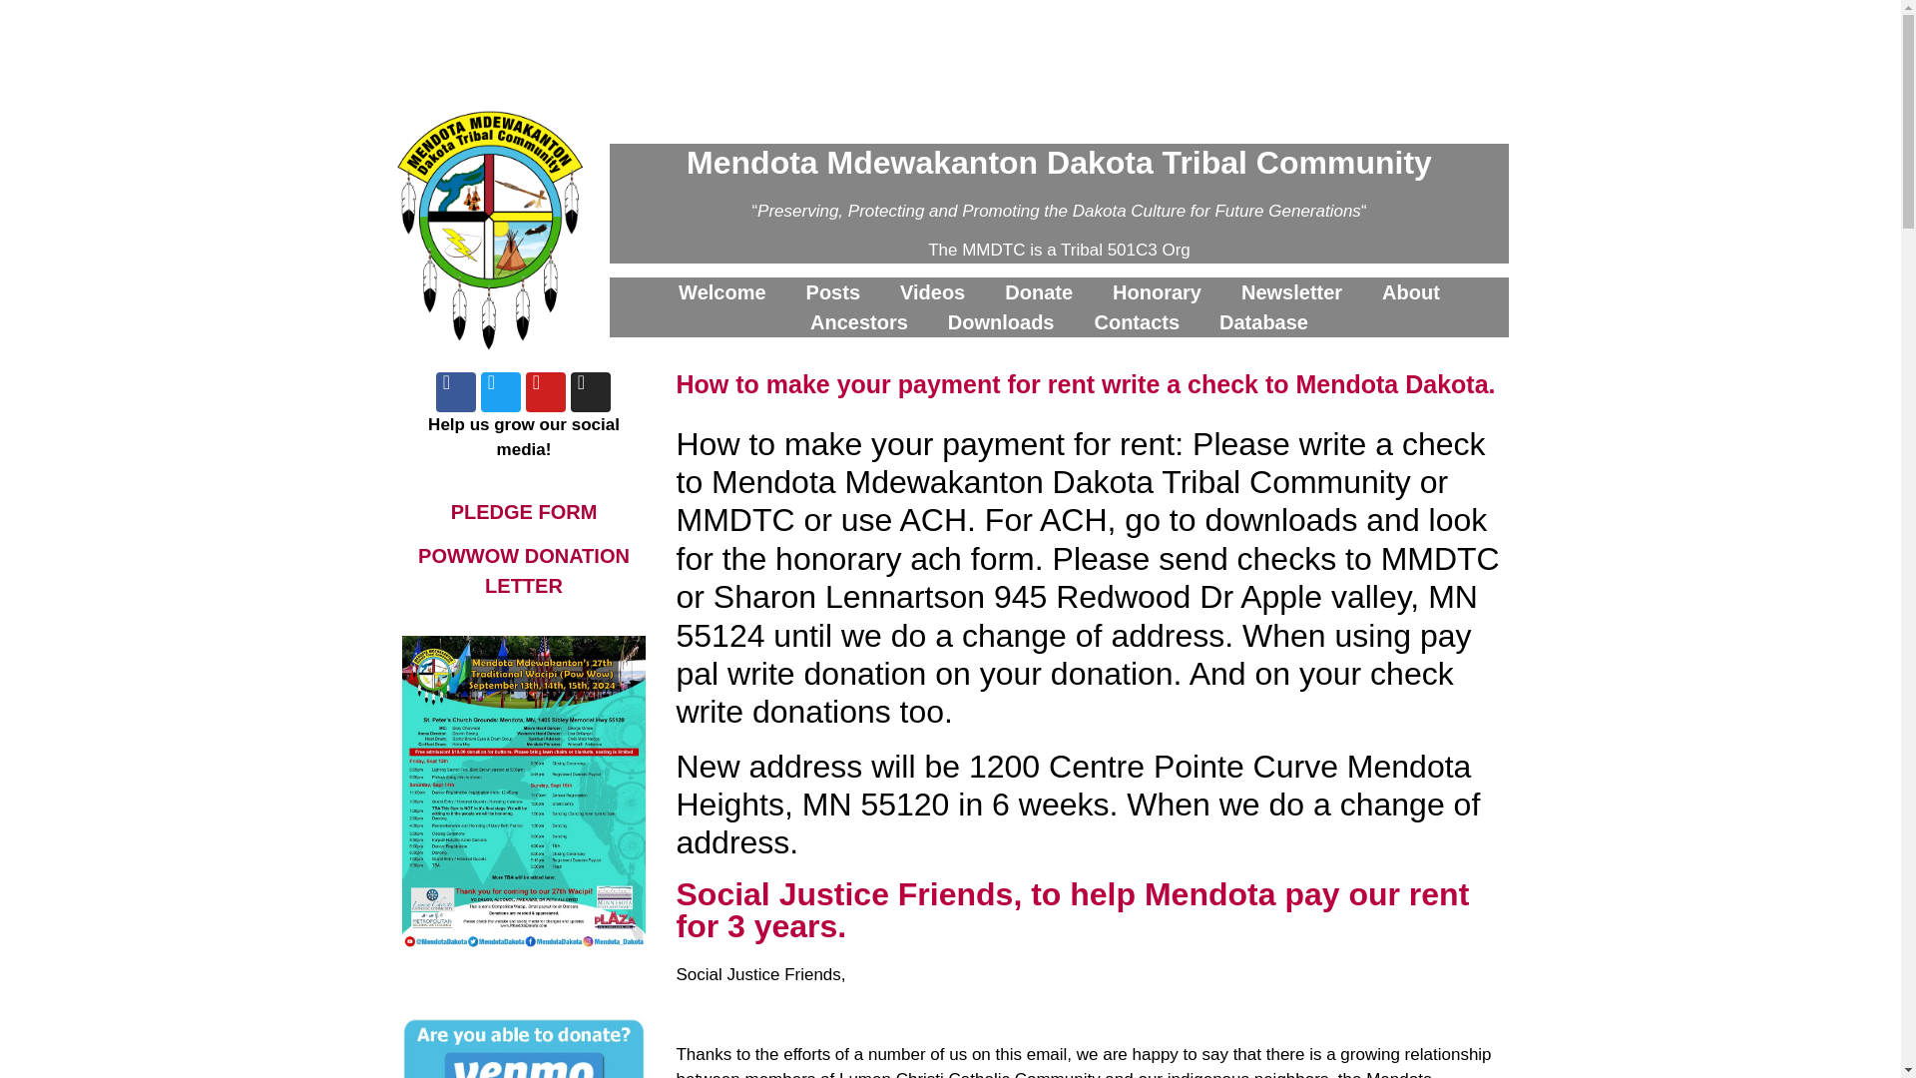 This screenshot has height=1078, width=1916. I want to click on Donate, so click(1038, 291).